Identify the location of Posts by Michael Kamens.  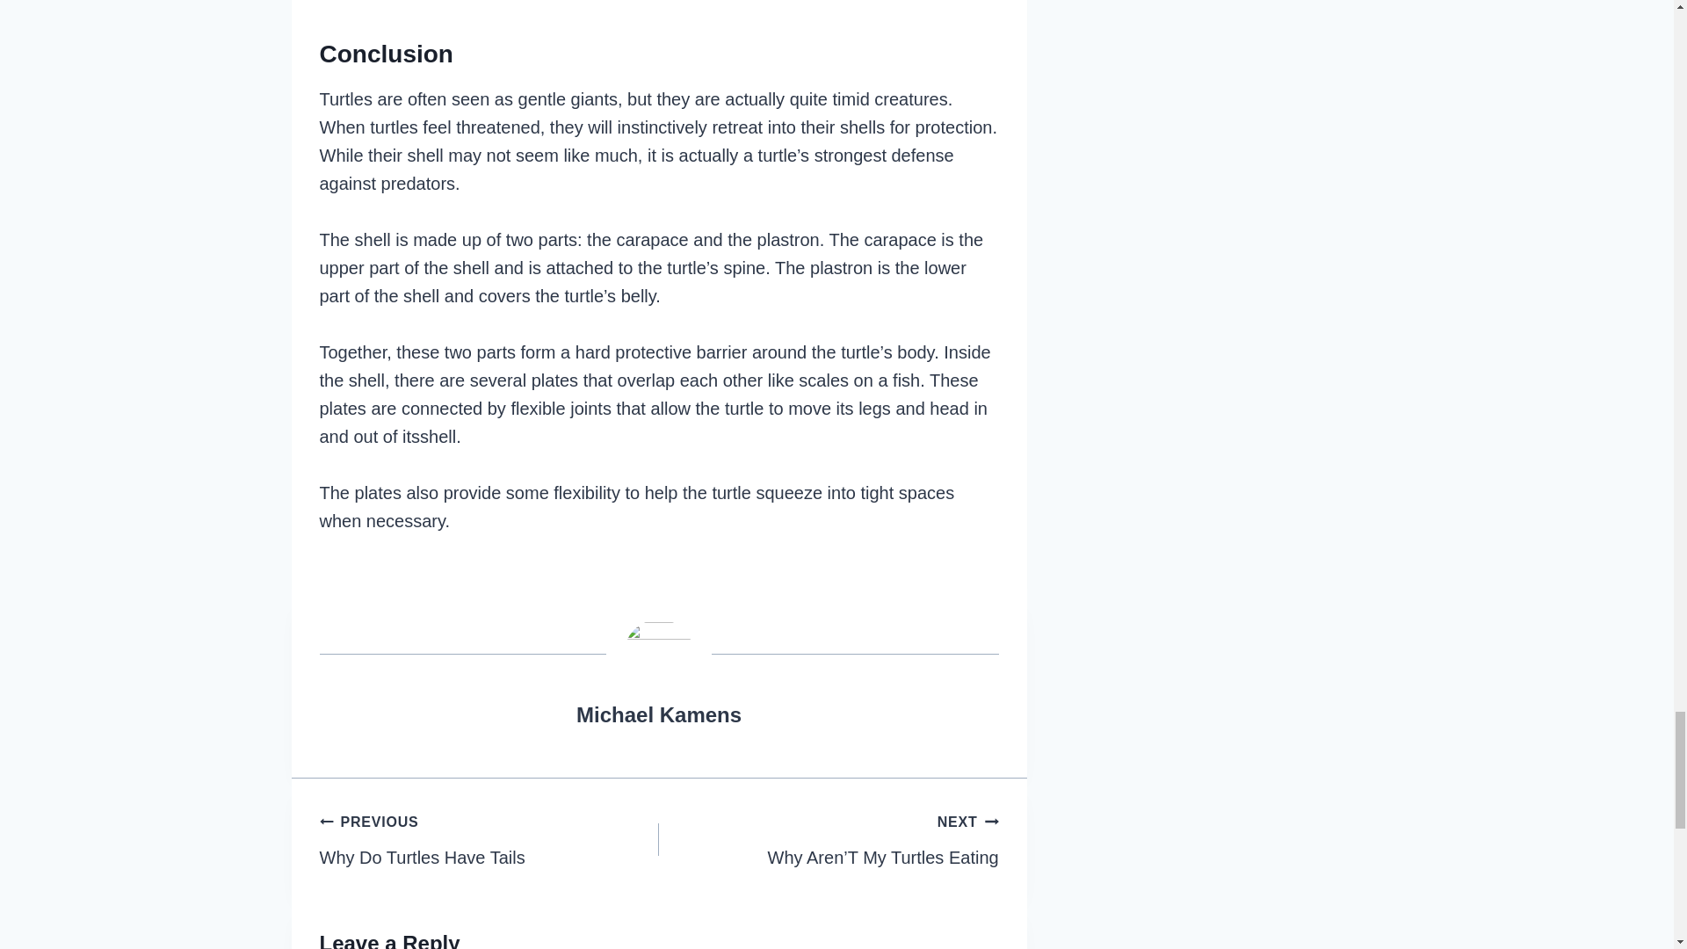
(659, 715).